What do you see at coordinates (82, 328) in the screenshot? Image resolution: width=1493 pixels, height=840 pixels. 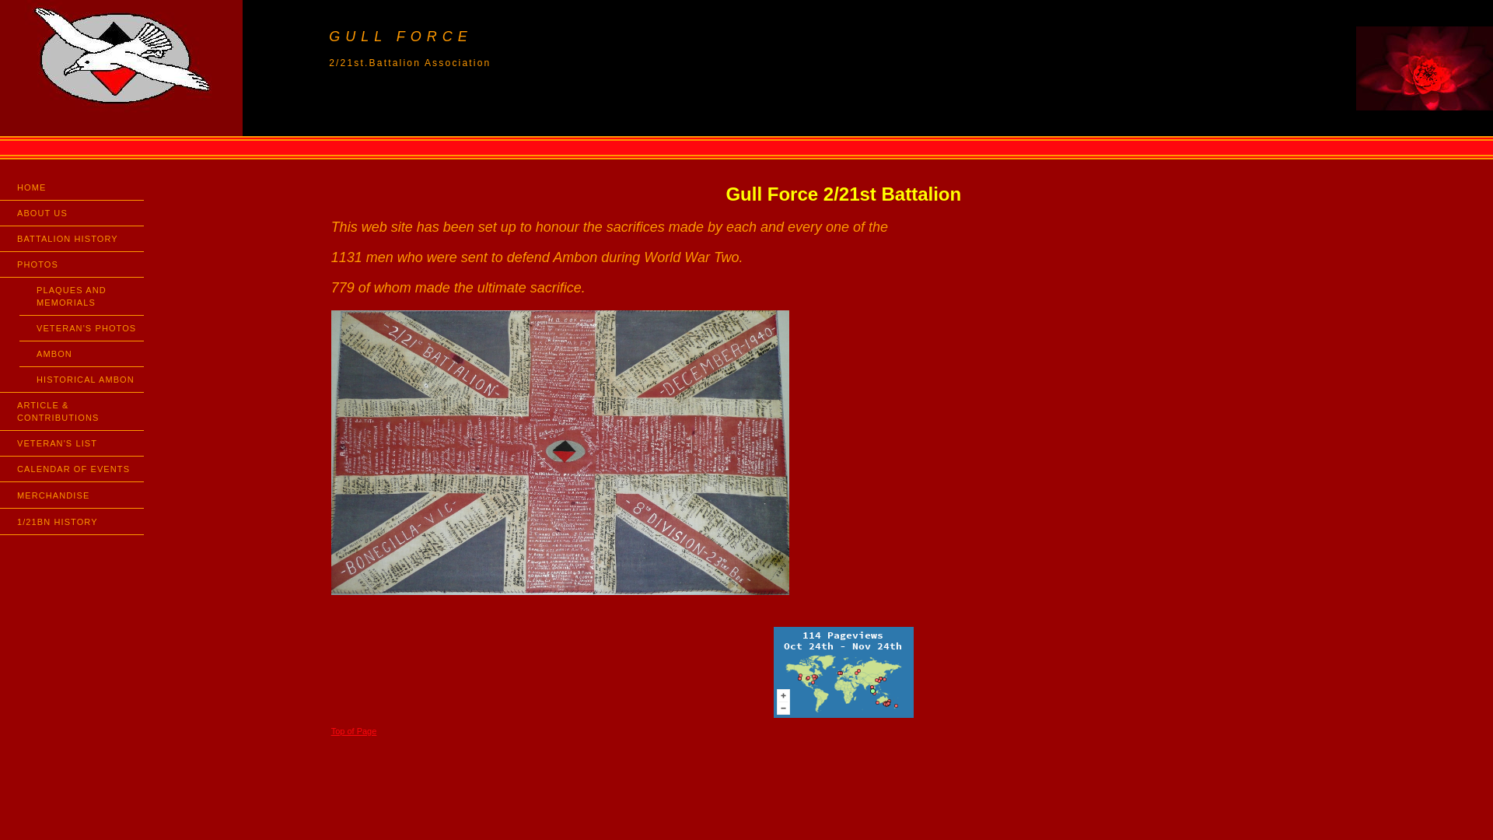 I see `VETERAN'S PHOTOS` at bounding box center [82, 328].